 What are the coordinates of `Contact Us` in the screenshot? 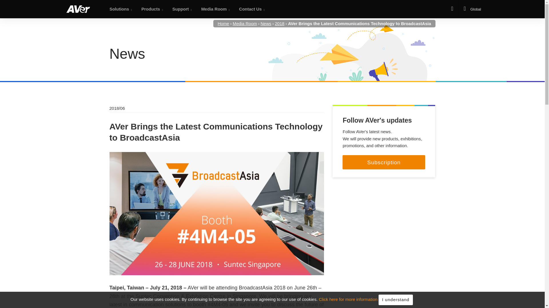 It's located at (251, 9).